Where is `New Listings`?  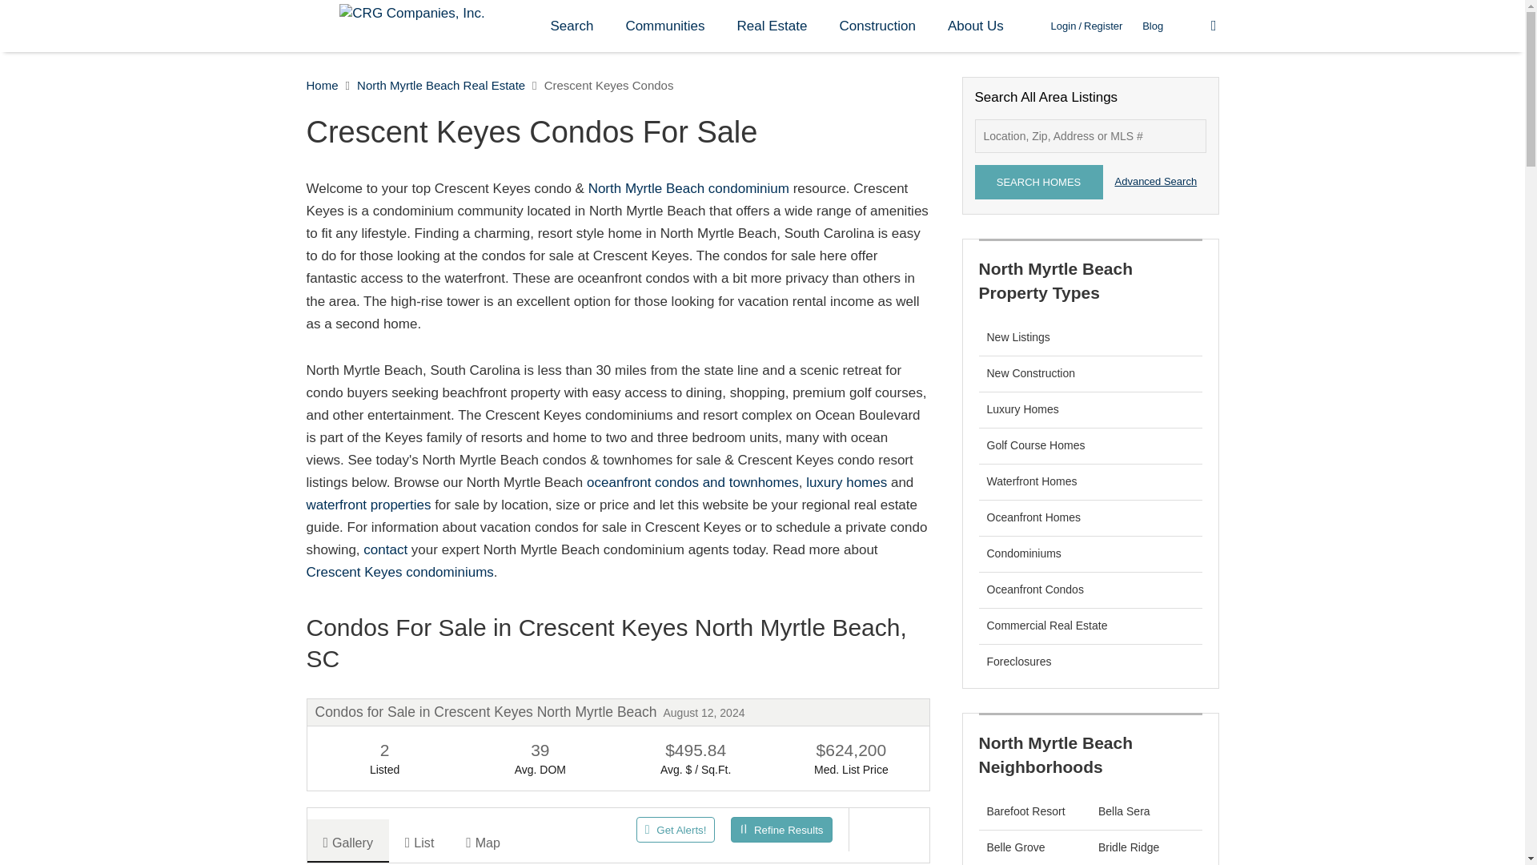 New Listings is located at coordinates (1018, 336).